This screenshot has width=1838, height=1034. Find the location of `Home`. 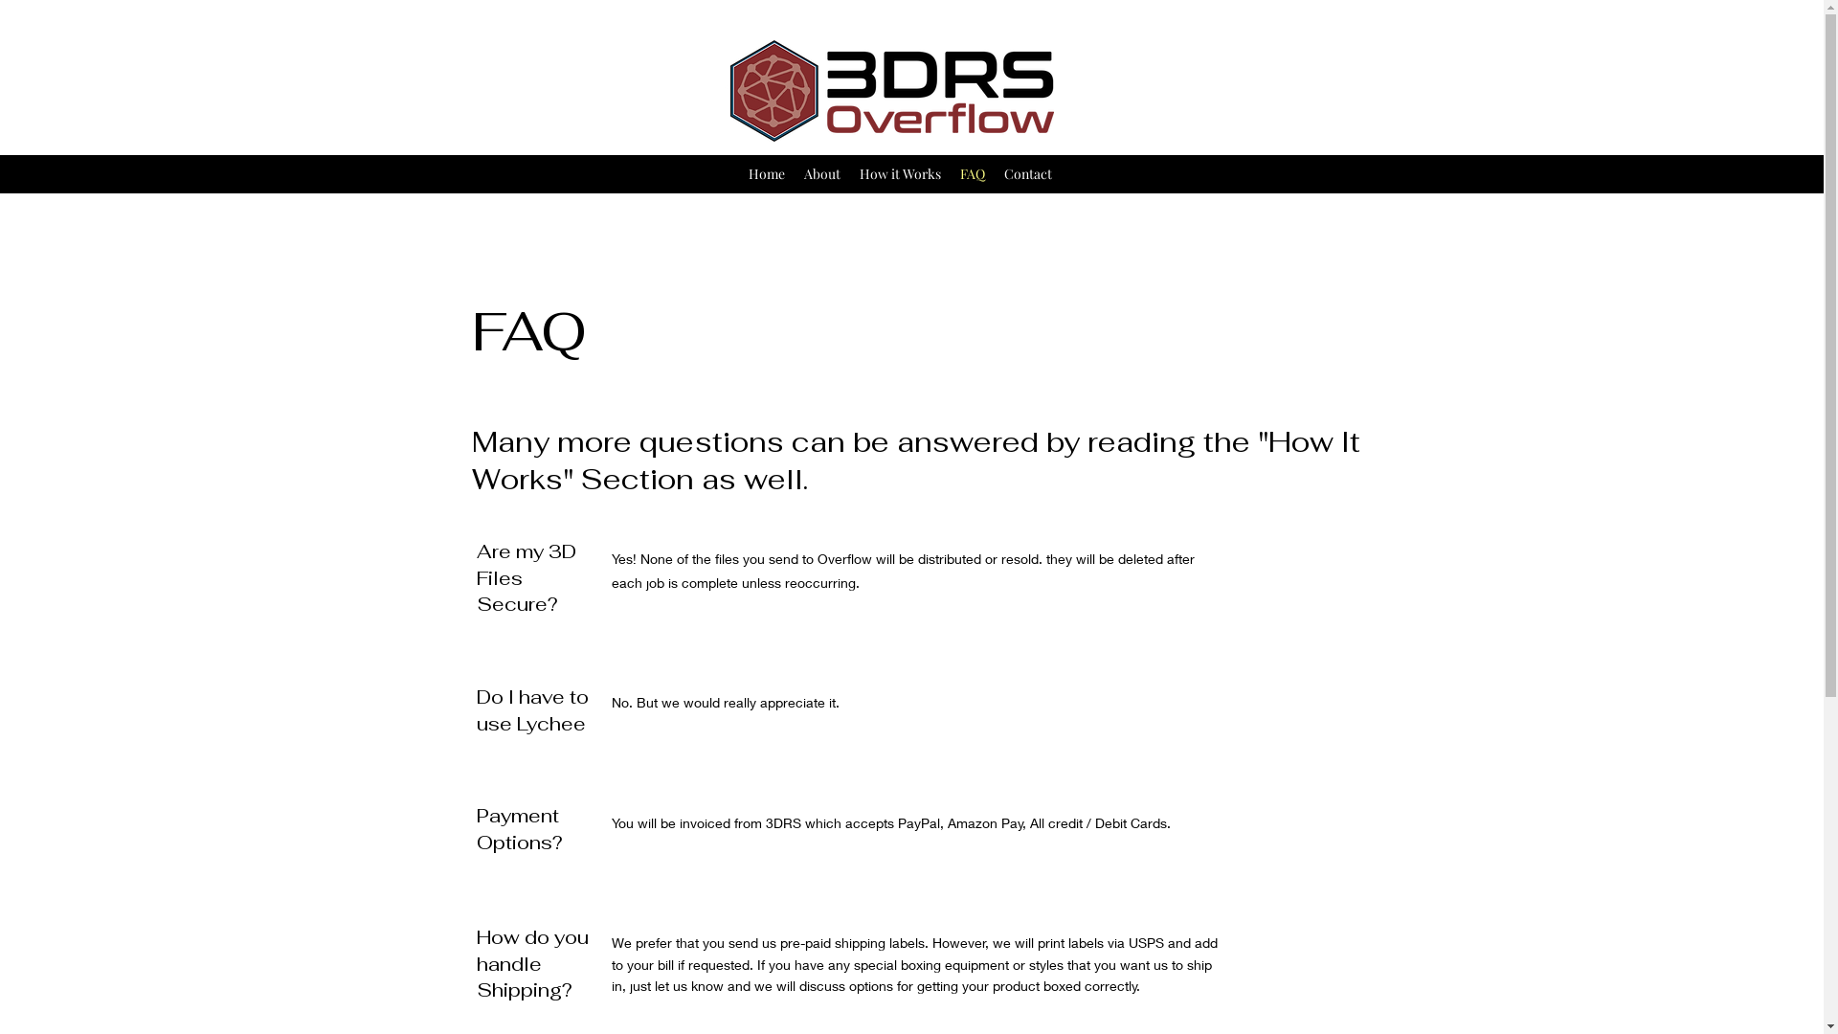

Home is located at coordinates (767, 174).